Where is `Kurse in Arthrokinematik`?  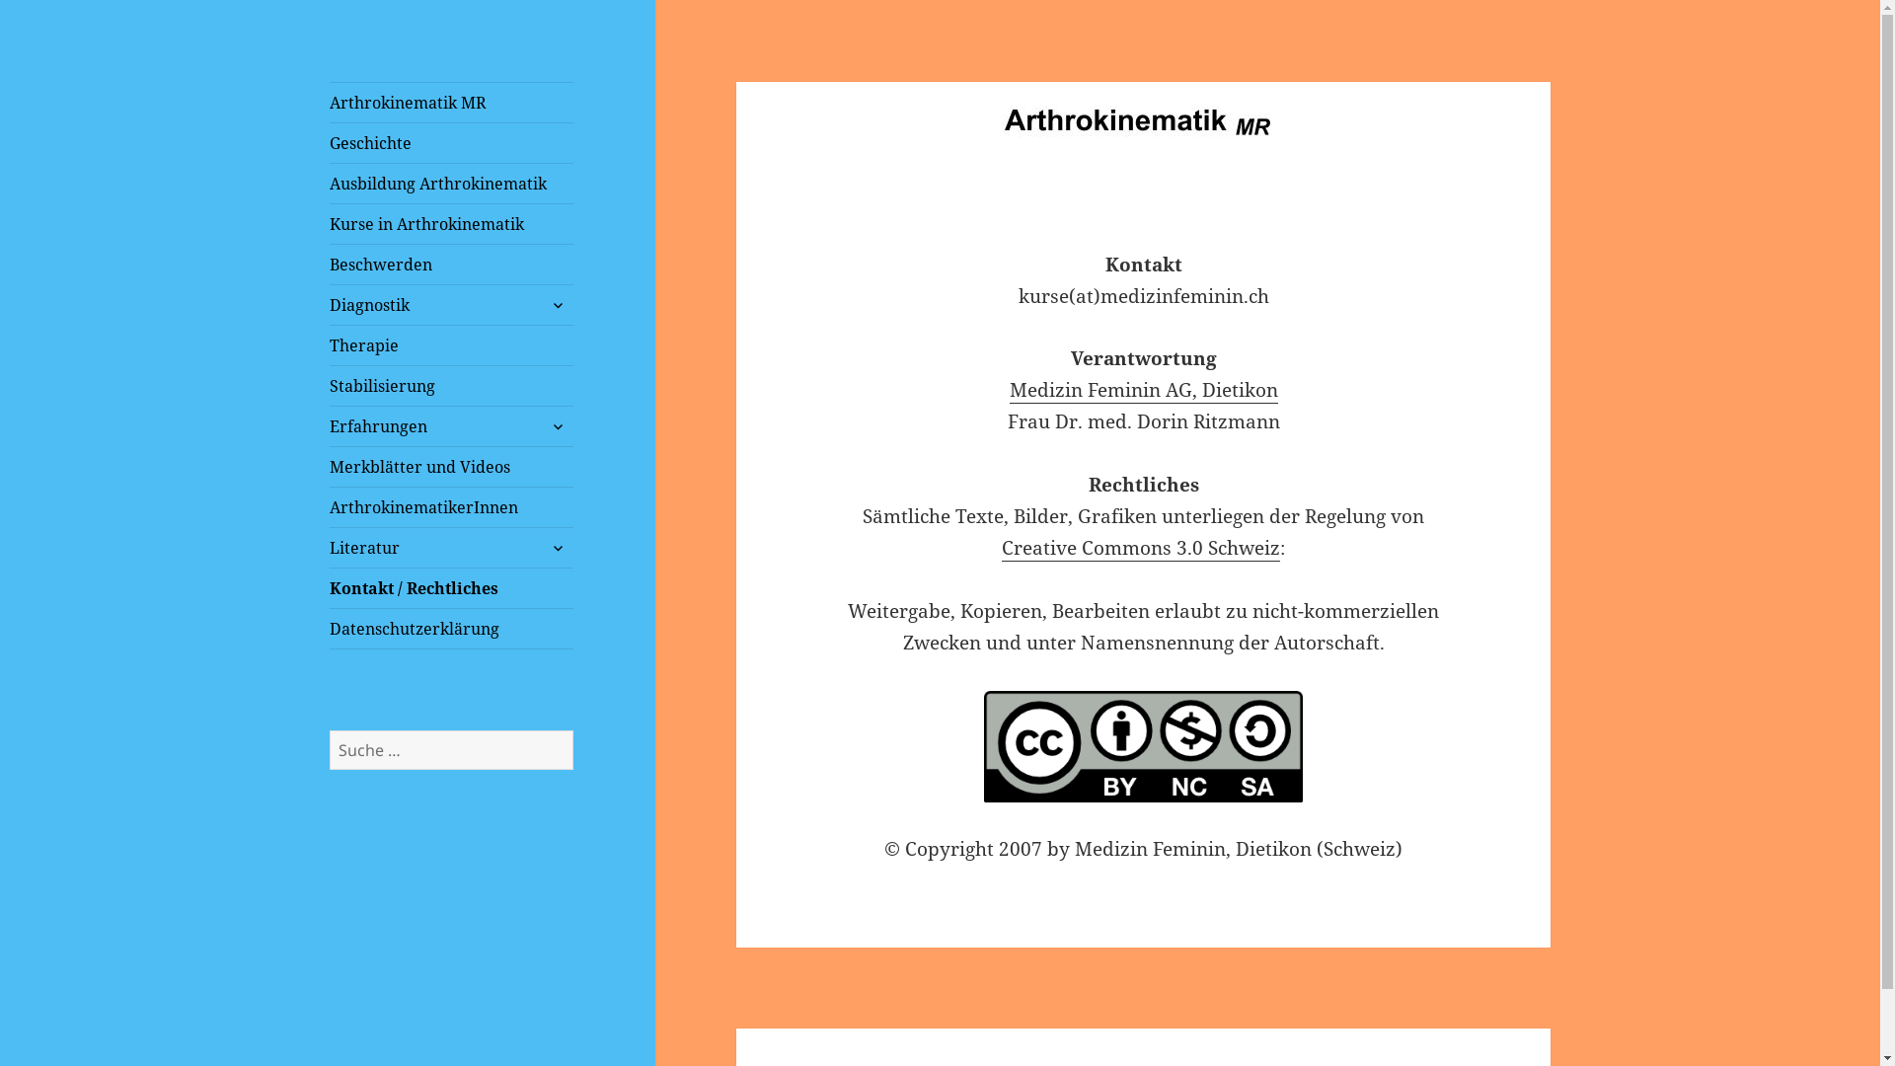
Kurse in Arthrokinematik is located at coordinates (452, 224).